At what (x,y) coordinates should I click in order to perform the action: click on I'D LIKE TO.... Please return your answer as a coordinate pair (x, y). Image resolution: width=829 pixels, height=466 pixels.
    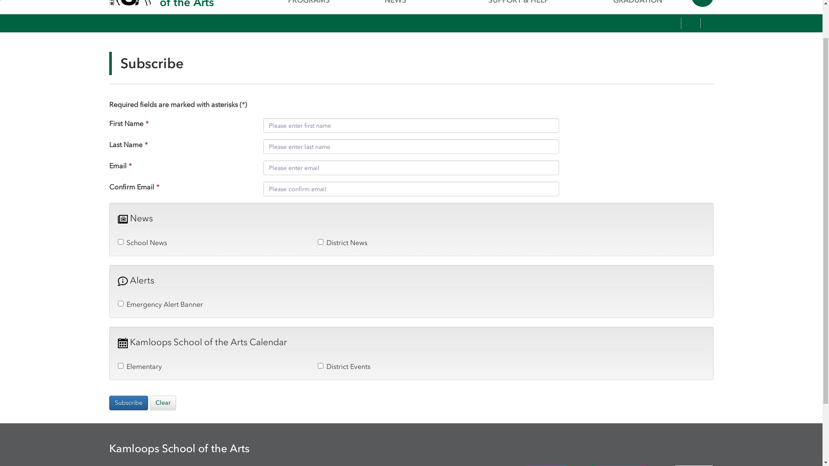
    Looking at the image, I should click on (674, 9).